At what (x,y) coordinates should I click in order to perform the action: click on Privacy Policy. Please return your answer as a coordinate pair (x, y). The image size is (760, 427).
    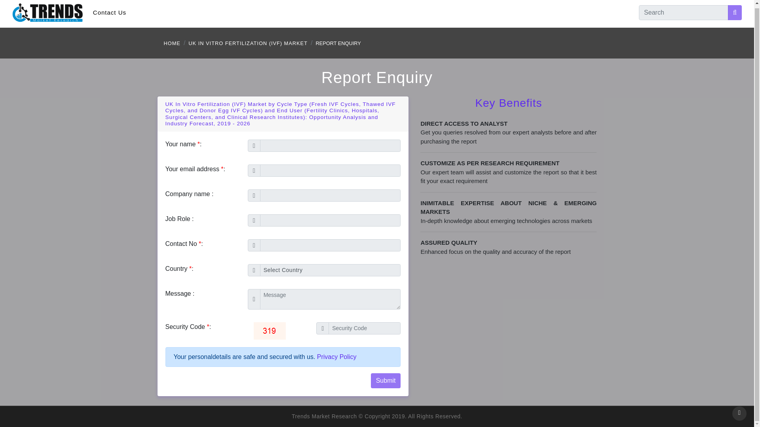
    Looking at the image, I should click on (336, 357).